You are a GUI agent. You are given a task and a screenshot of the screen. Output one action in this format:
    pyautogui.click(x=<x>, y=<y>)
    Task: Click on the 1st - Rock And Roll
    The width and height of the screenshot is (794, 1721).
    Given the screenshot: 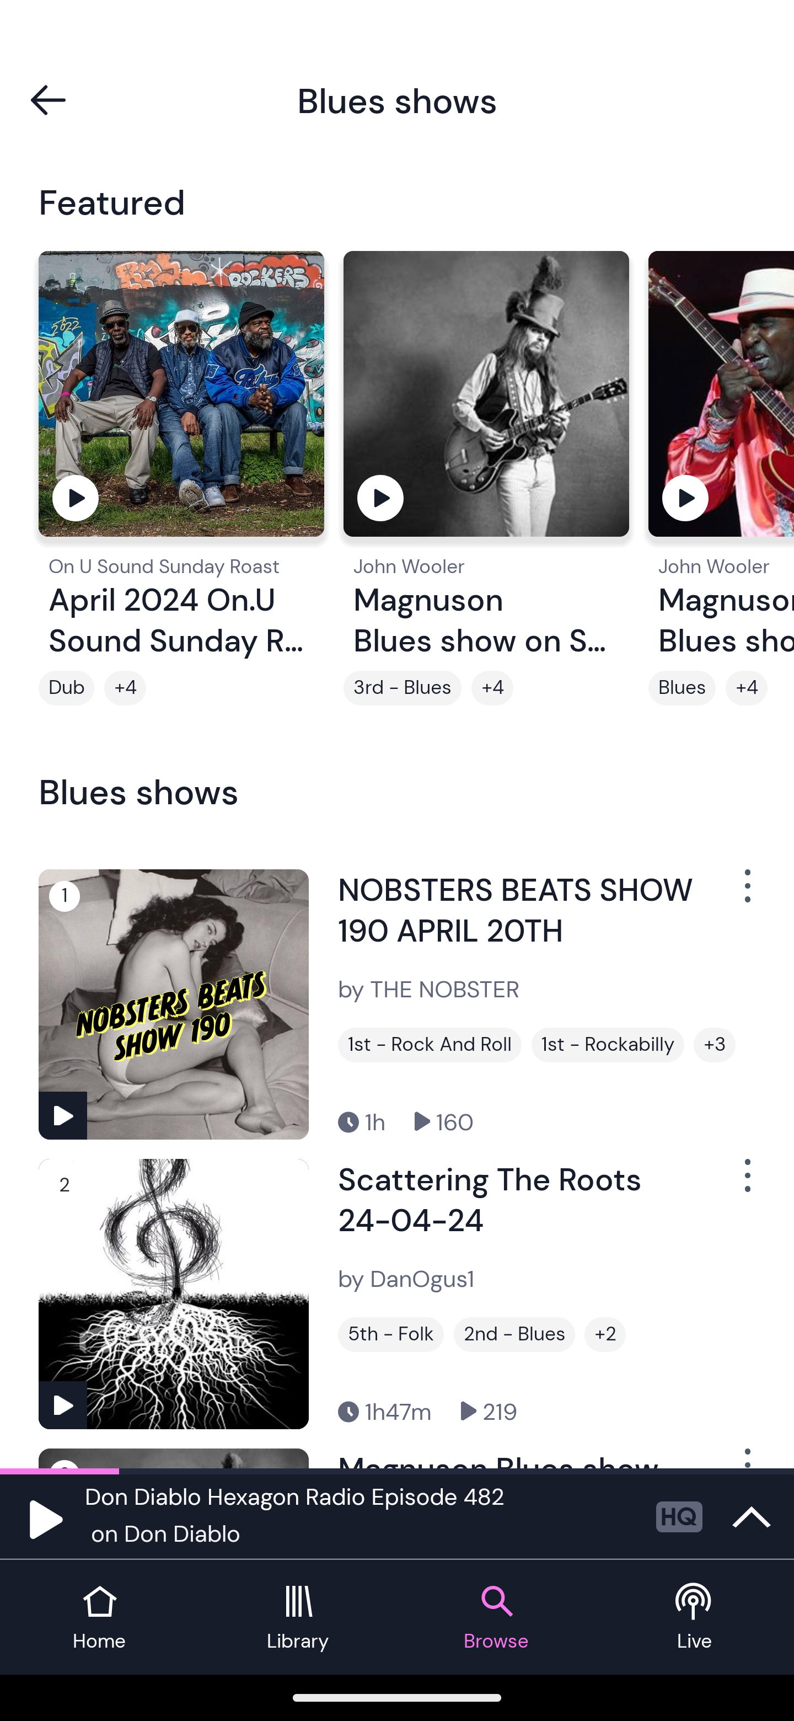 What is the action you would take?
    pyautogui.click(x=430, y=1045)
    